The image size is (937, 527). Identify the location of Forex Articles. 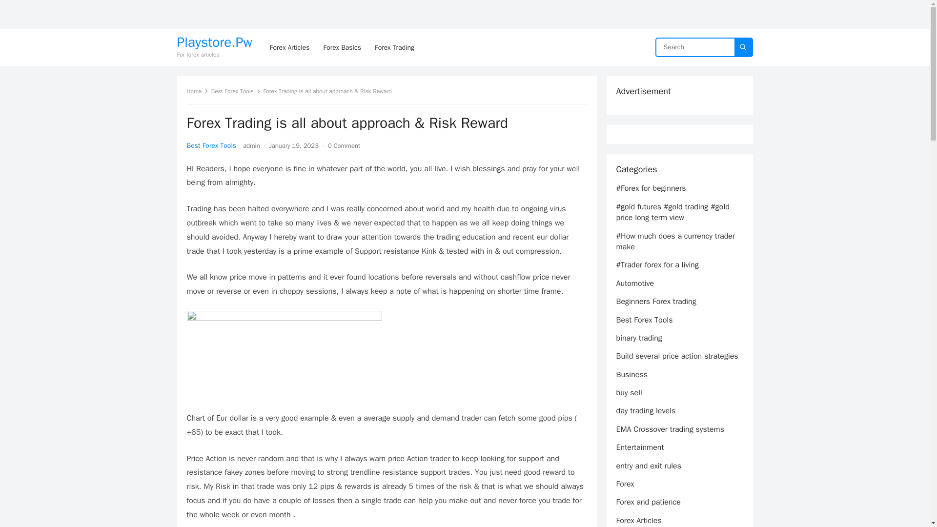
(290, 48).